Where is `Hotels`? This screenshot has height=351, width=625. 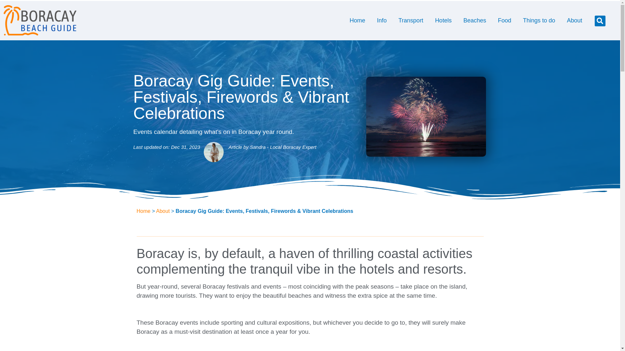
Hotels is located at coordinates (443, 20).